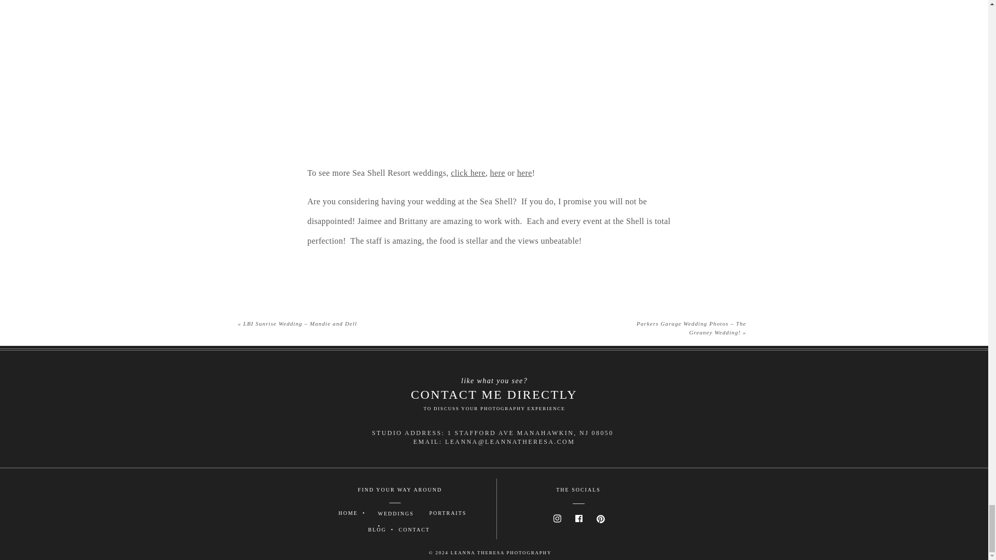 The height and width of the screenshot is (560, 996). I want to click on here, so click(497, 173).